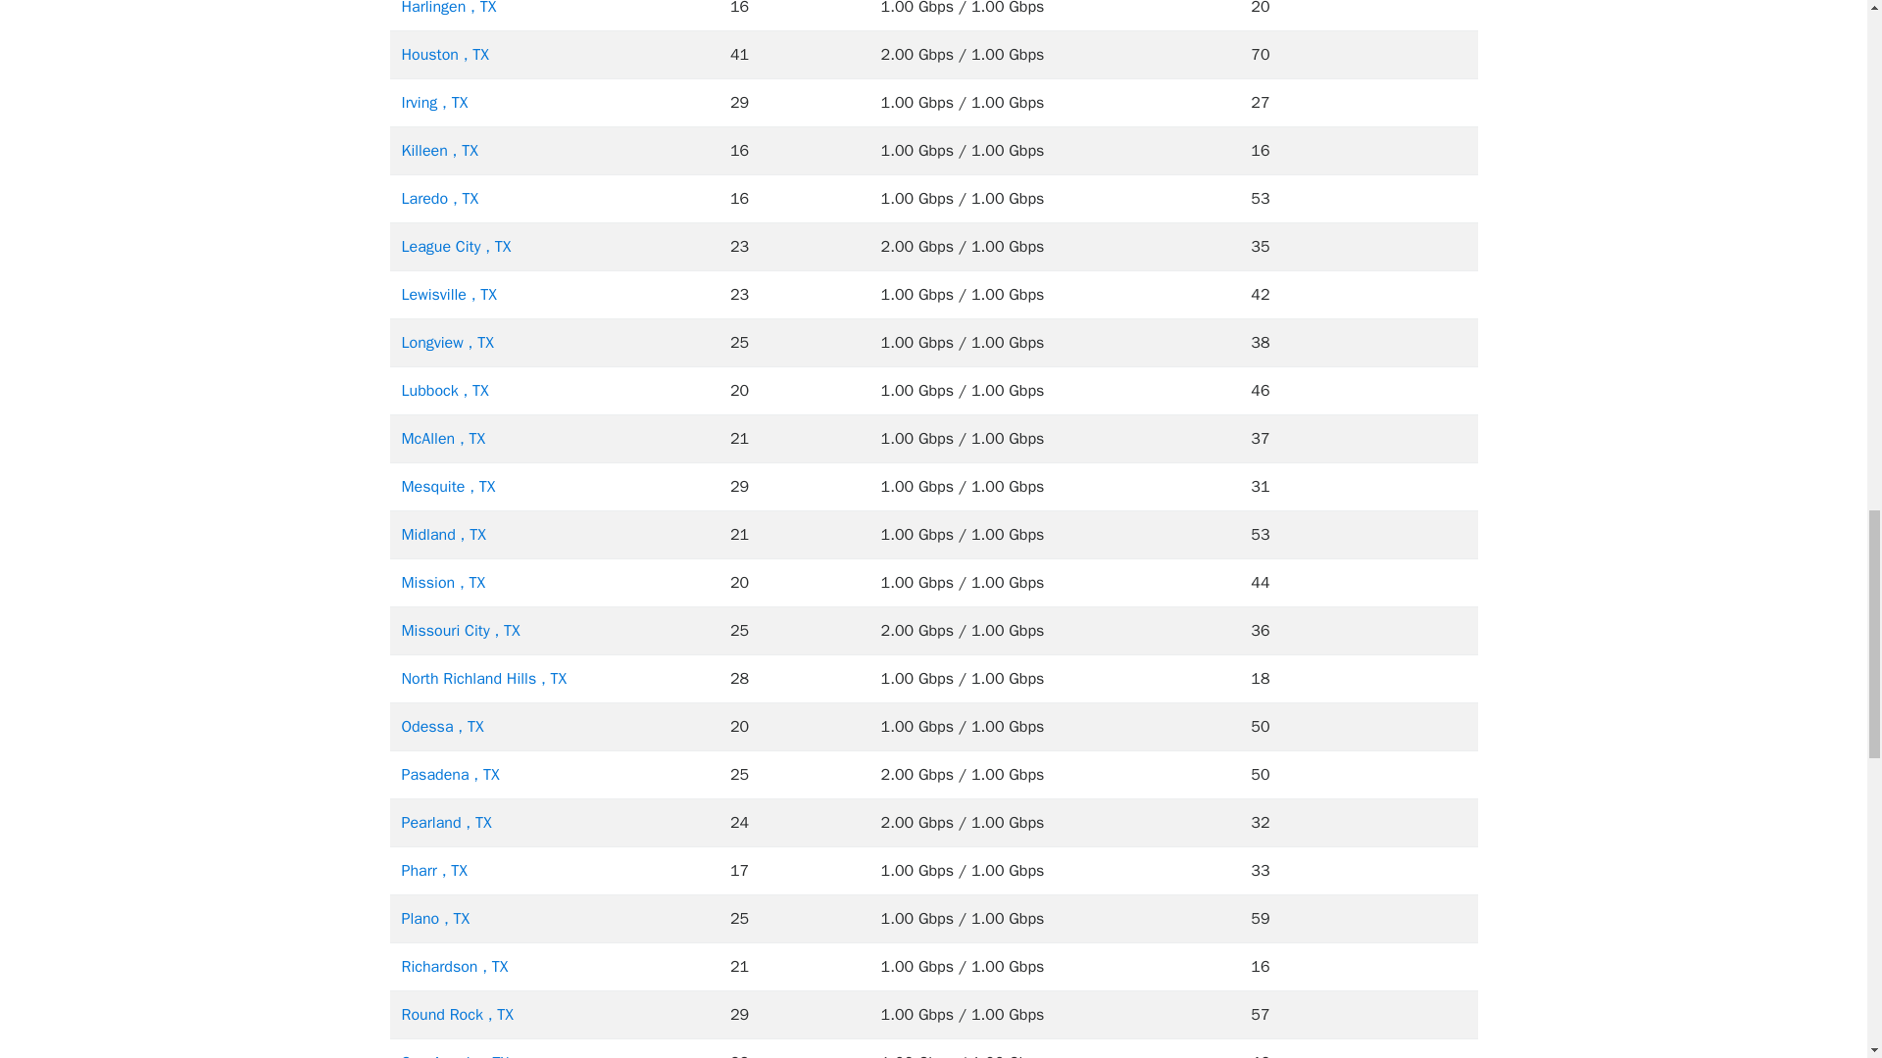  Describe the element at coordinates (449, 486) in the screenshot. I see `Mesquite , TX` at that location.